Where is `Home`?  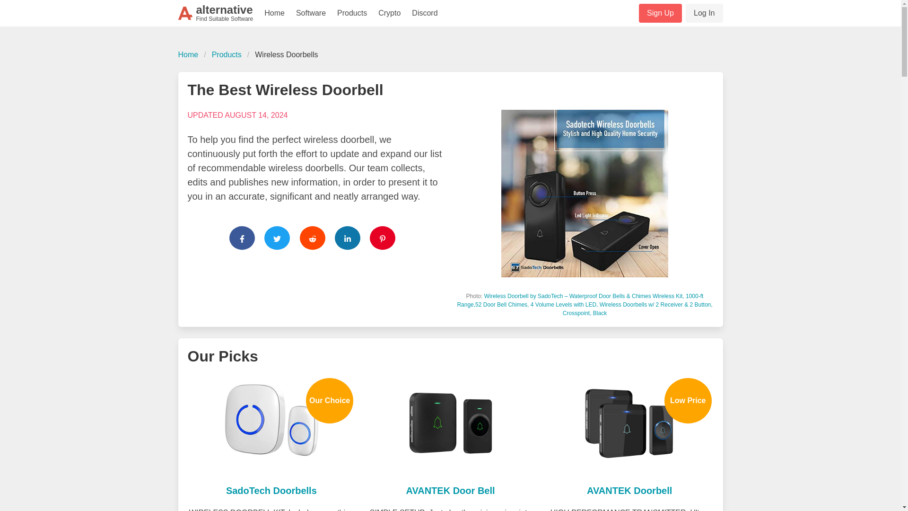
Home is located at coordinates (274, 13).